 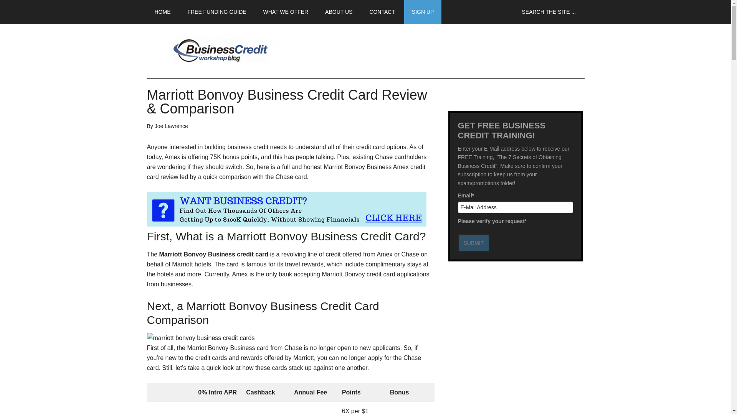 I want to click on SIGN UP, so click(x=423, y=12).